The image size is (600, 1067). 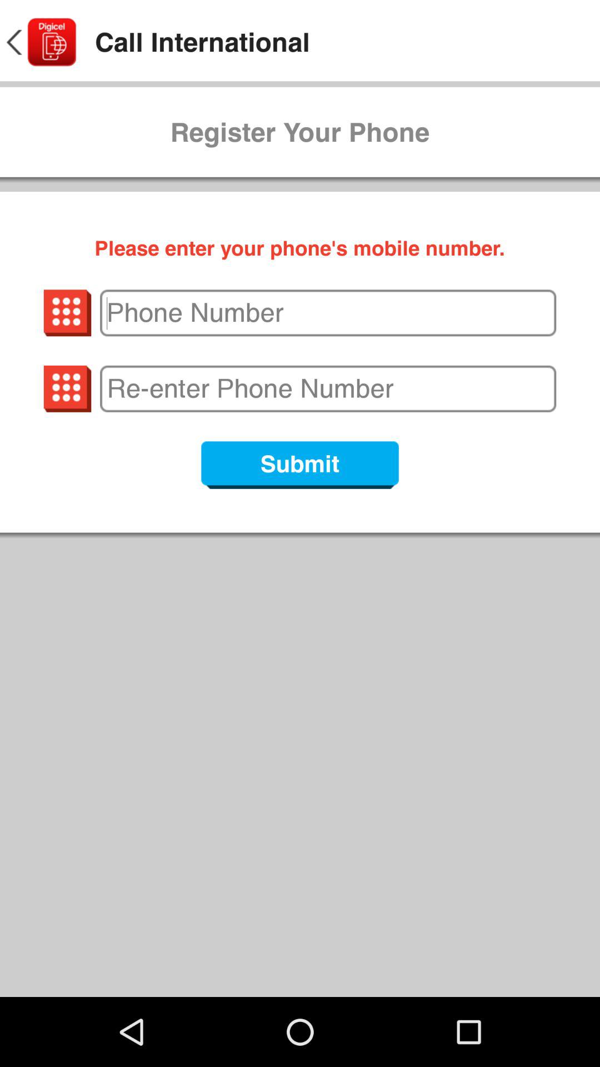 What do you see at coordinates (328, 388) in the screenshot?
I see `re enter phone number` at bounding box center [328, 388].